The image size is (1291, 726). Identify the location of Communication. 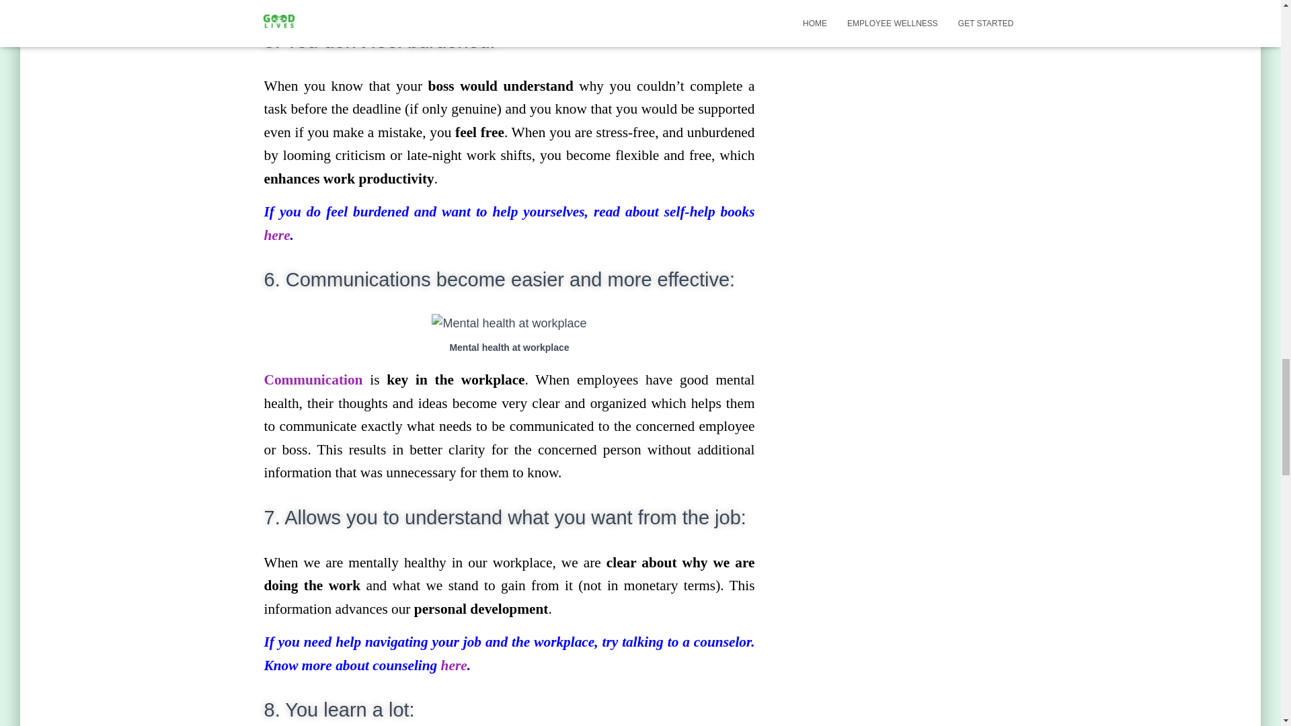
(316, 379).